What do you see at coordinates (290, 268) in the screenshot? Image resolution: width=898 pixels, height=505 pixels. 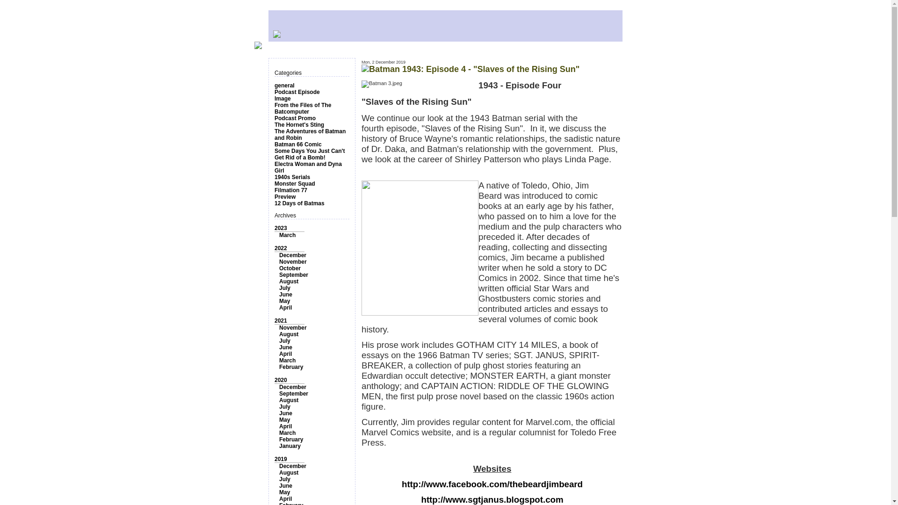 I see `October` at bounding box center [290, 268].